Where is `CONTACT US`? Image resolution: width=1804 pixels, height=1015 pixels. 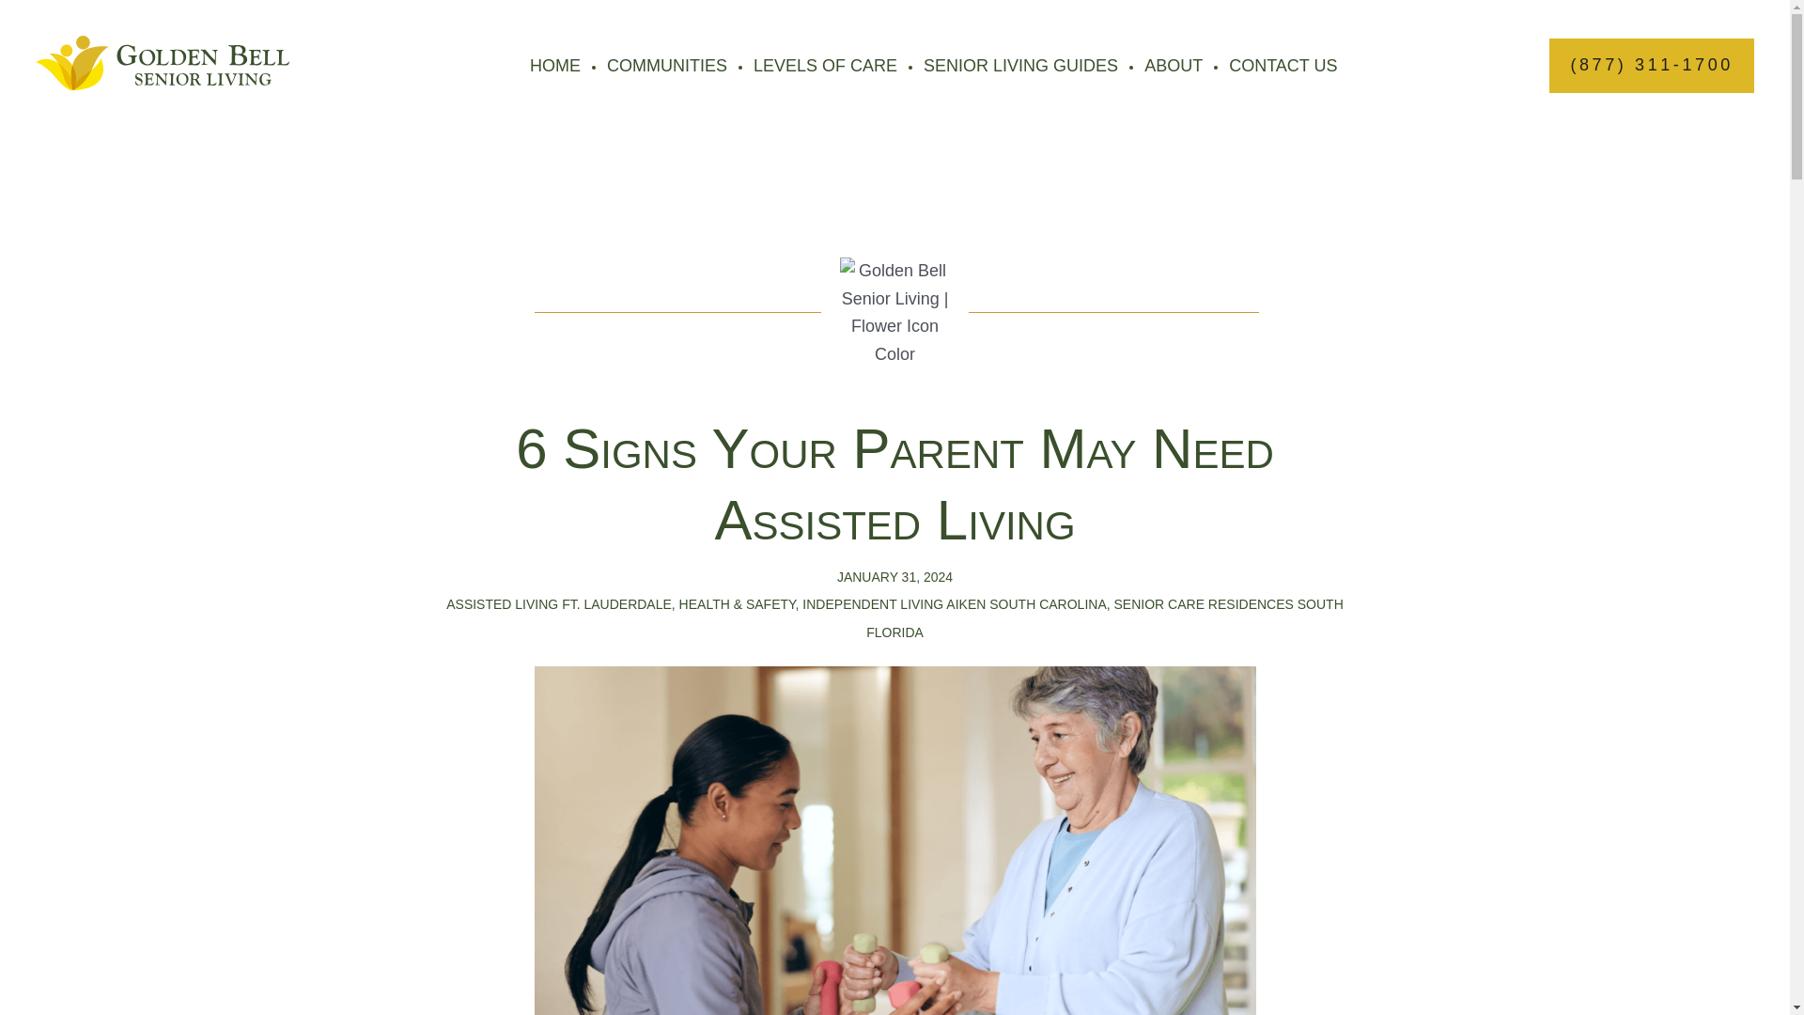 CONTACT US is located at coordinates (1282, 66).